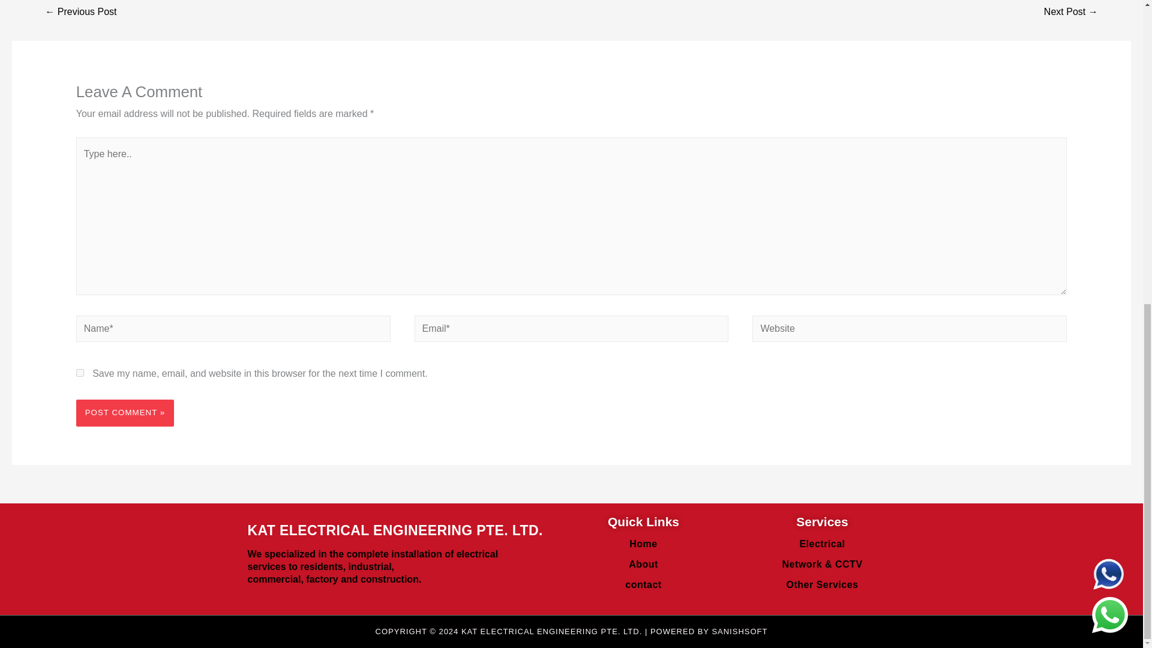 Image resolution: width=1152 pixels, height=648 pixels. What do you see at coordinates (80, 372) in the screenshot?
I see `yes` at bounding box center [80, 372].